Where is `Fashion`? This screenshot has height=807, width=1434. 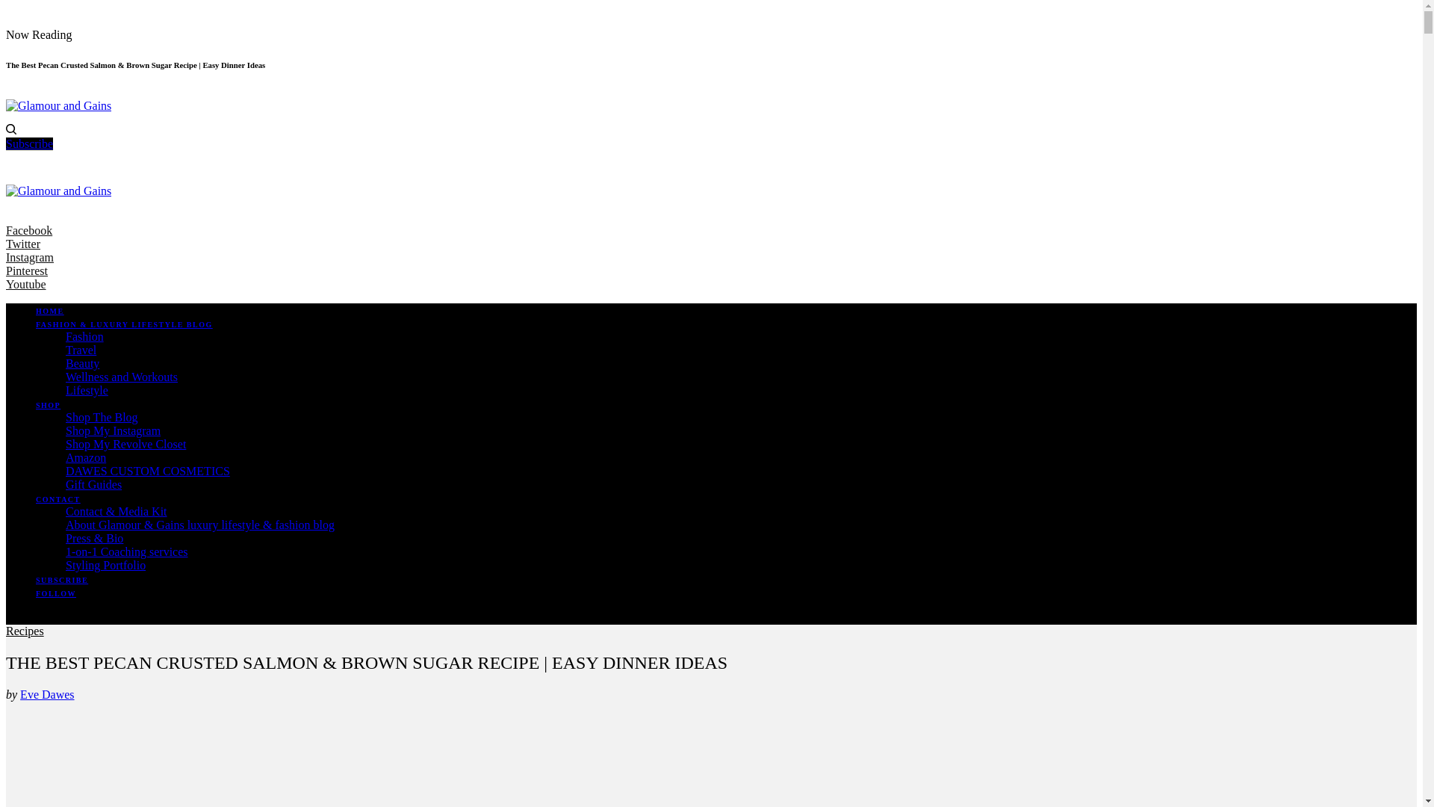
Fashion is located at coordinates (84, 336).